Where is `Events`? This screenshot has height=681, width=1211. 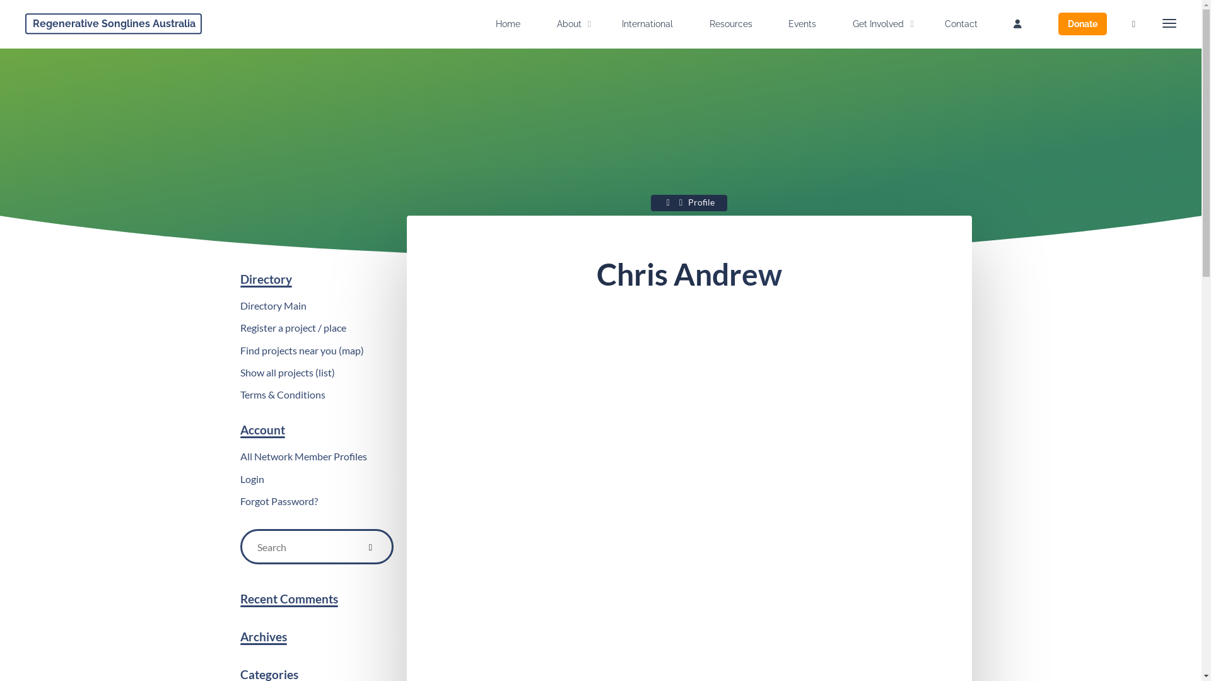 Events is located at coordinates (803, 24).